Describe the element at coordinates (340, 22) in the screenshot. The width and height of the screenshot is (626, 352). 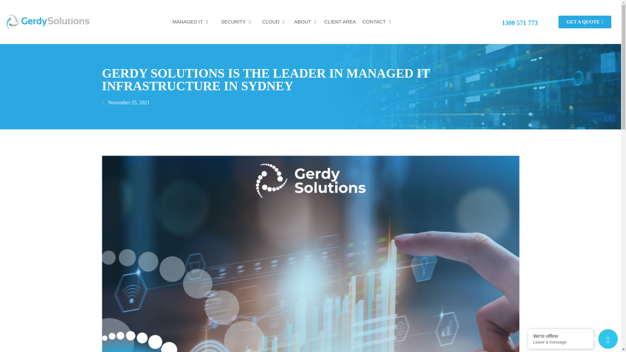
I see `CLIENT AREA` at that location.